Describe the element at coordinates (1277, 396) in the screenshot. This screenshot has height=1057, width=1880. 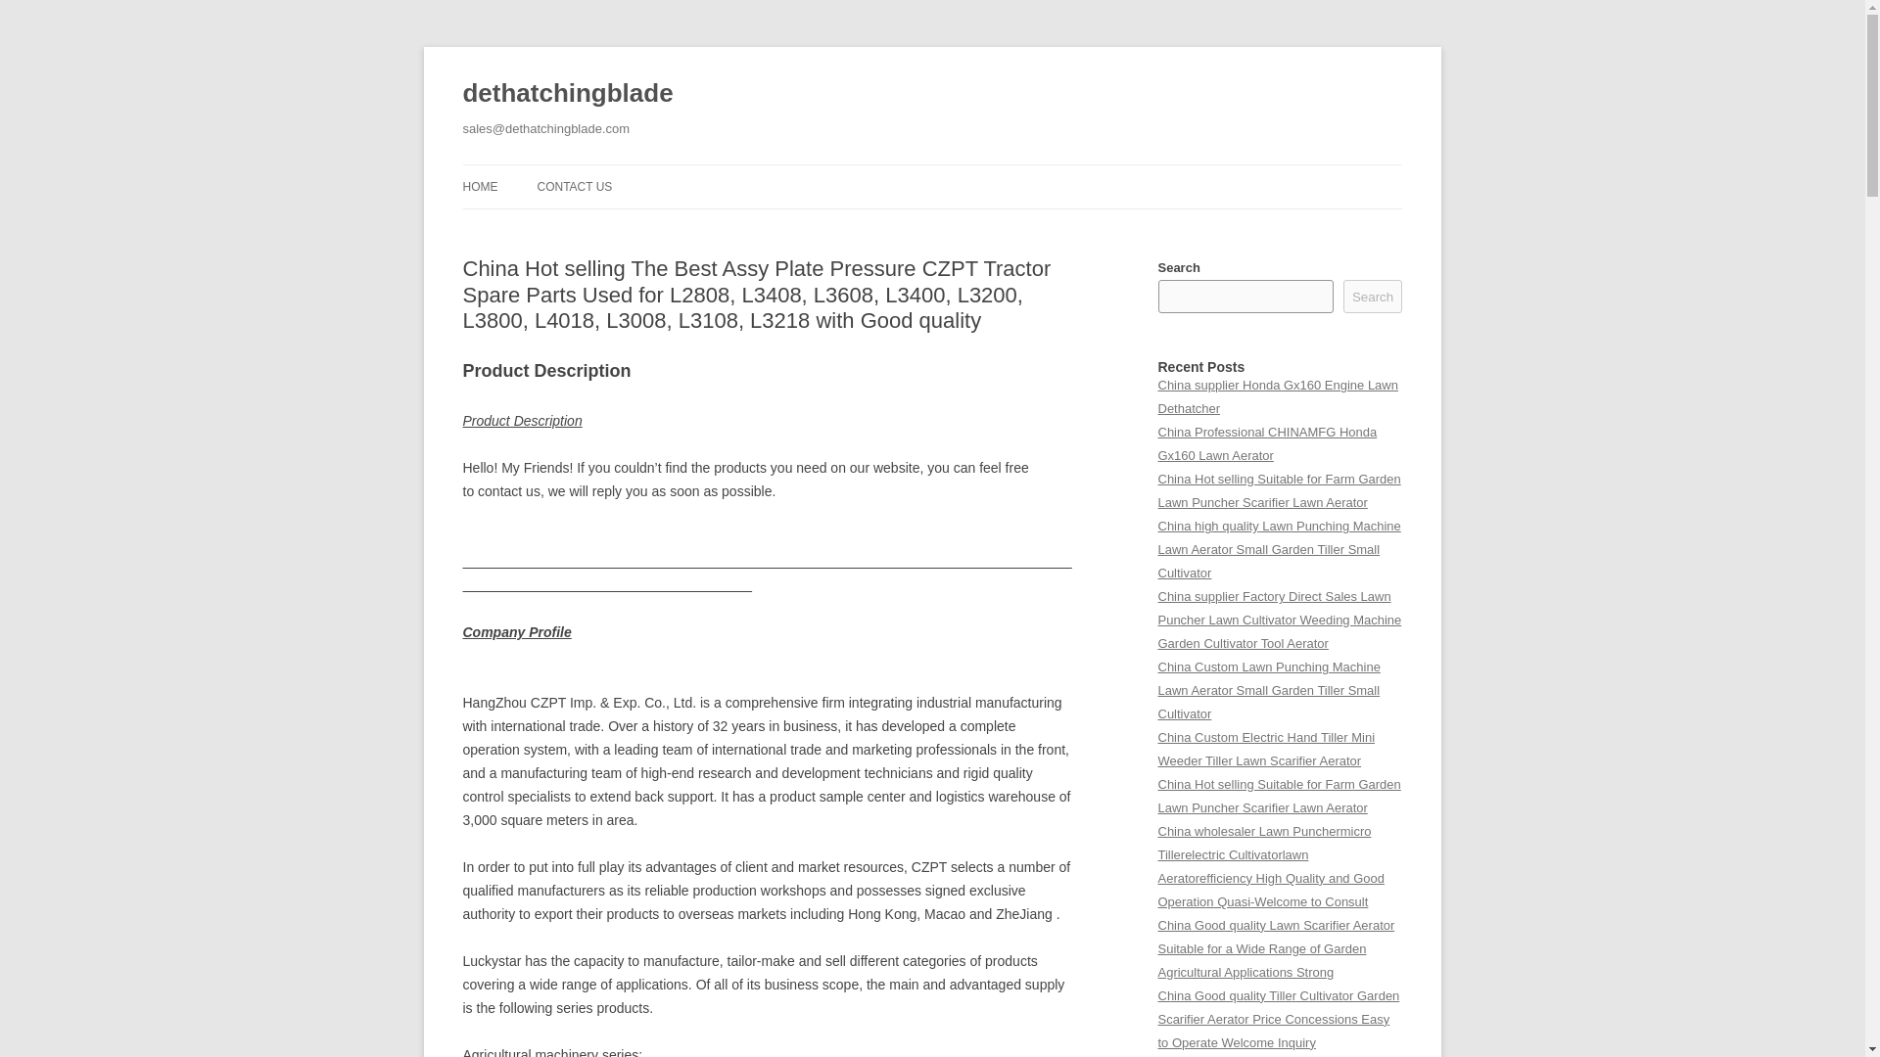
I see `China supplier Honda Gx160 Engine Lawn Dethatcher` at that location.